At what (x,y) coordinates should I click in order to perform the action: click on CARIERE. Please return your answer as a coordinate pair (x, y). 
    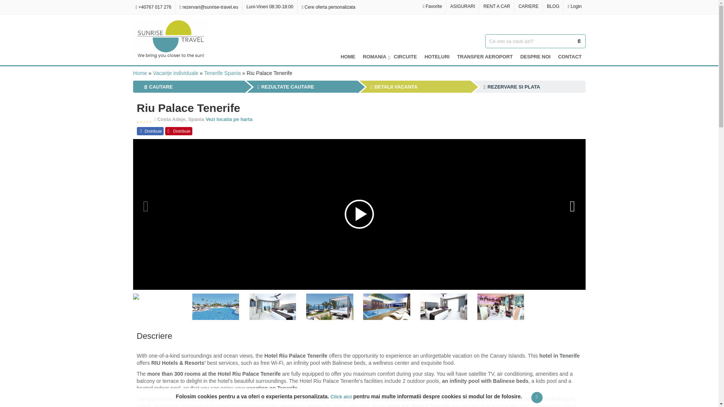
    Looking at the image, I should click on (529, 6).